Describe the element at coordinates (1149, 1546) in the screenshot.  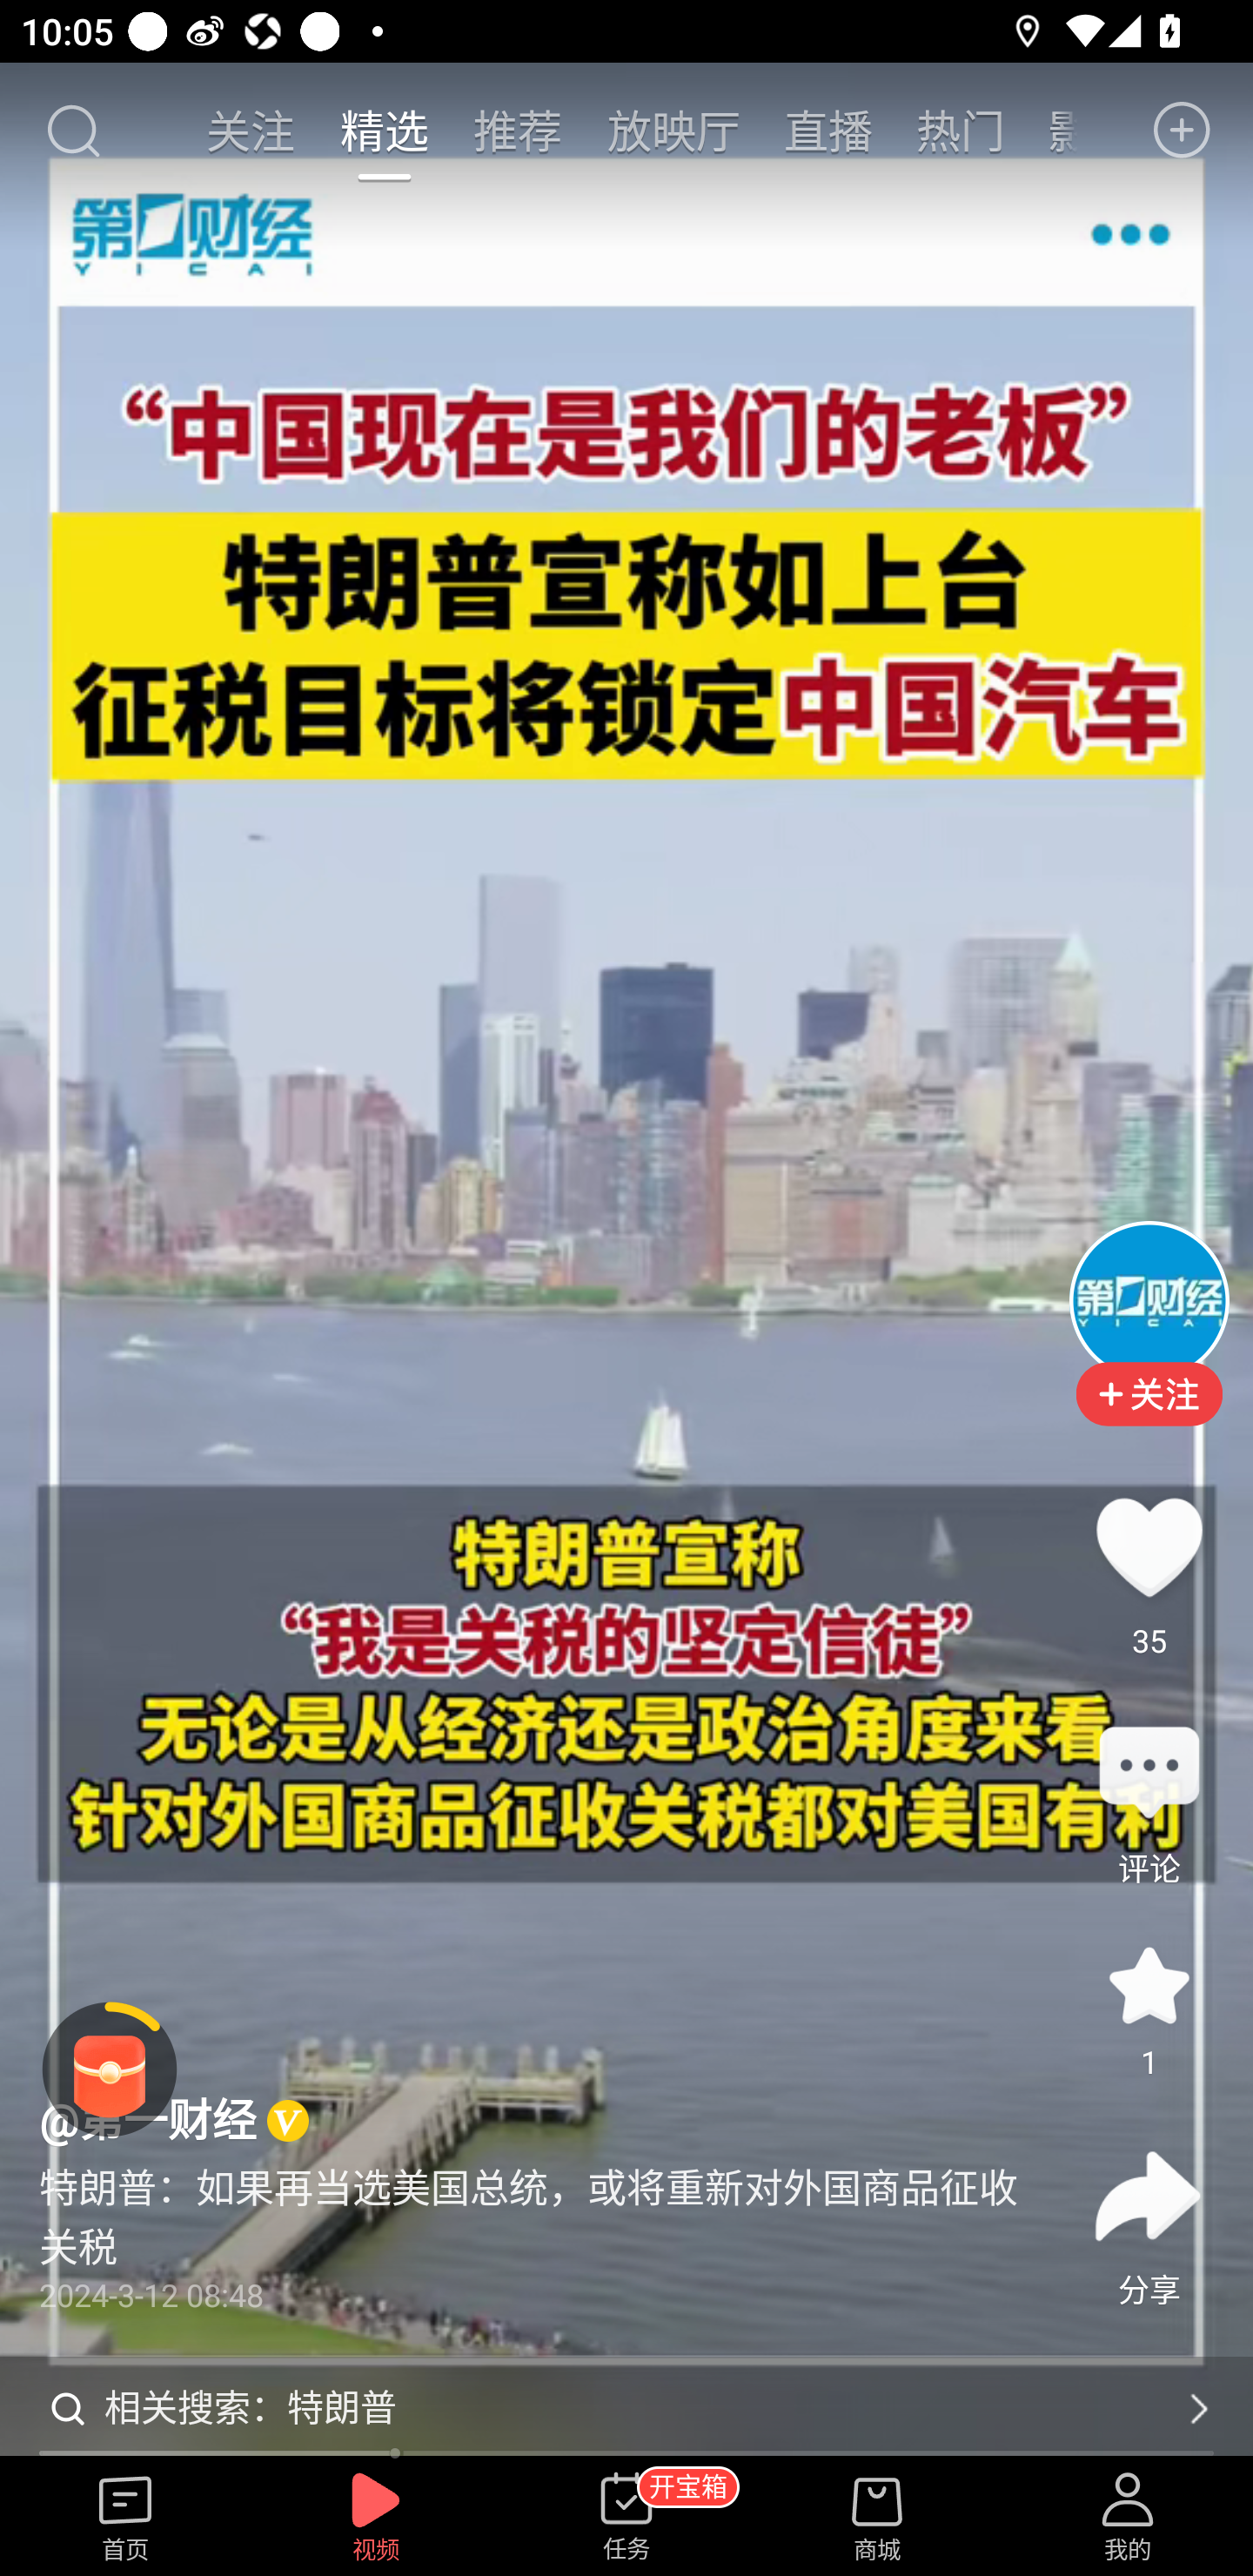
I see `点赞35 35` at that location.